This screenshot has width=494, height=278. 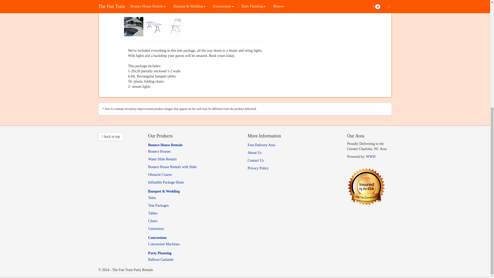 I want to click on 6-Foot-Rectangular-Table, so click(x=154, y=26).